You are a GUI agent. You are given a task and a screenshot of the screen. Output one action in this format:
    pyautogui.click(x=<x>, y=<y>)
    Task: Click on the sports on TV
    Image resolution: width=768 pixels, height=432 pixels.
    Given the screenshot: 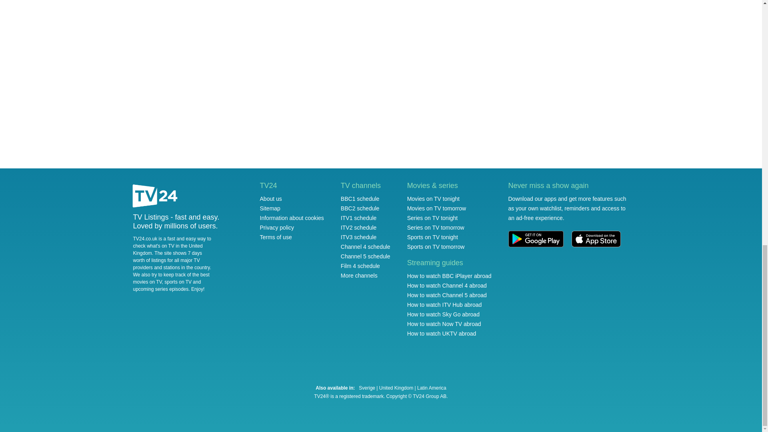 What is the action you would take?
    pyautogui.click(x=178, y=282)
    